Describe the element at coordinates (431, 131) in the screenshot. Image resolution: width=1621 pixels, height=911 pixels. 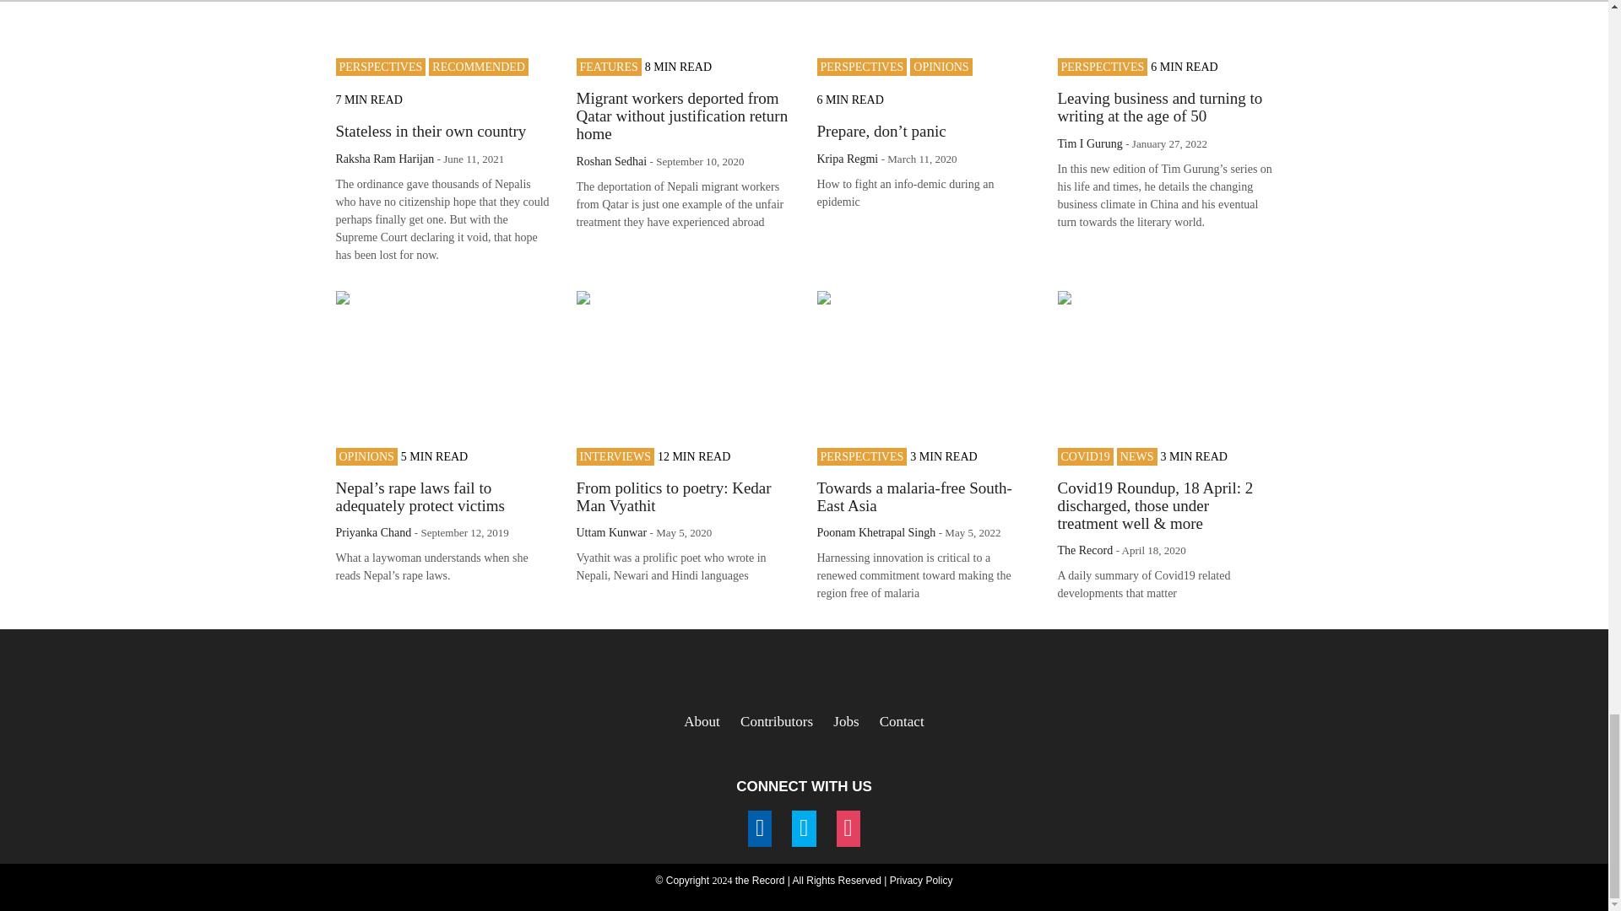
I see `Stateless in their own country` at that location.